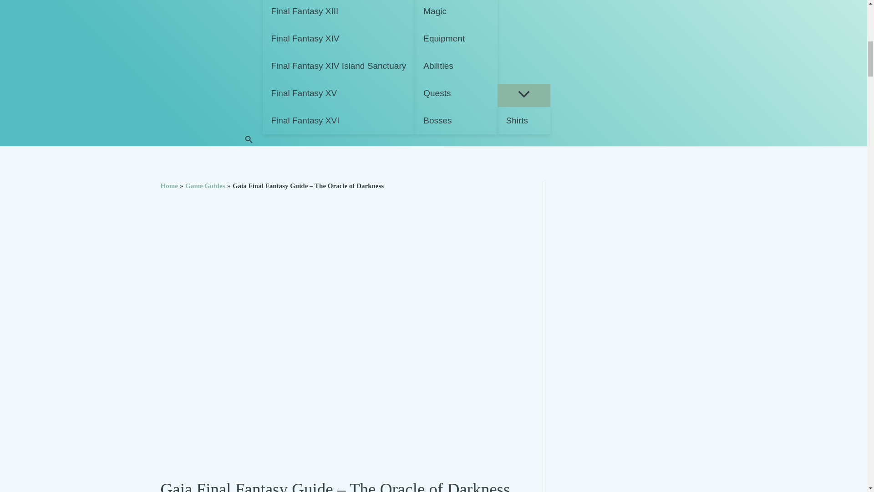 Image resolution: width=874 pixels, height=492 pixels. I want to click on Quests, so click(456, 93).